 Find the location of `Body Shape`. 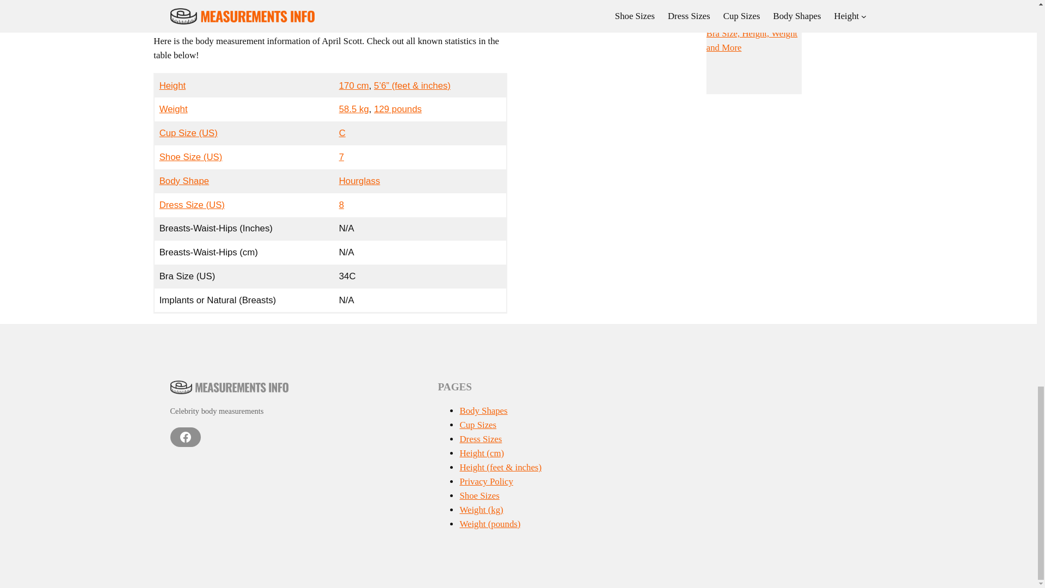

Body Shape is located at coordinates (184, 181).